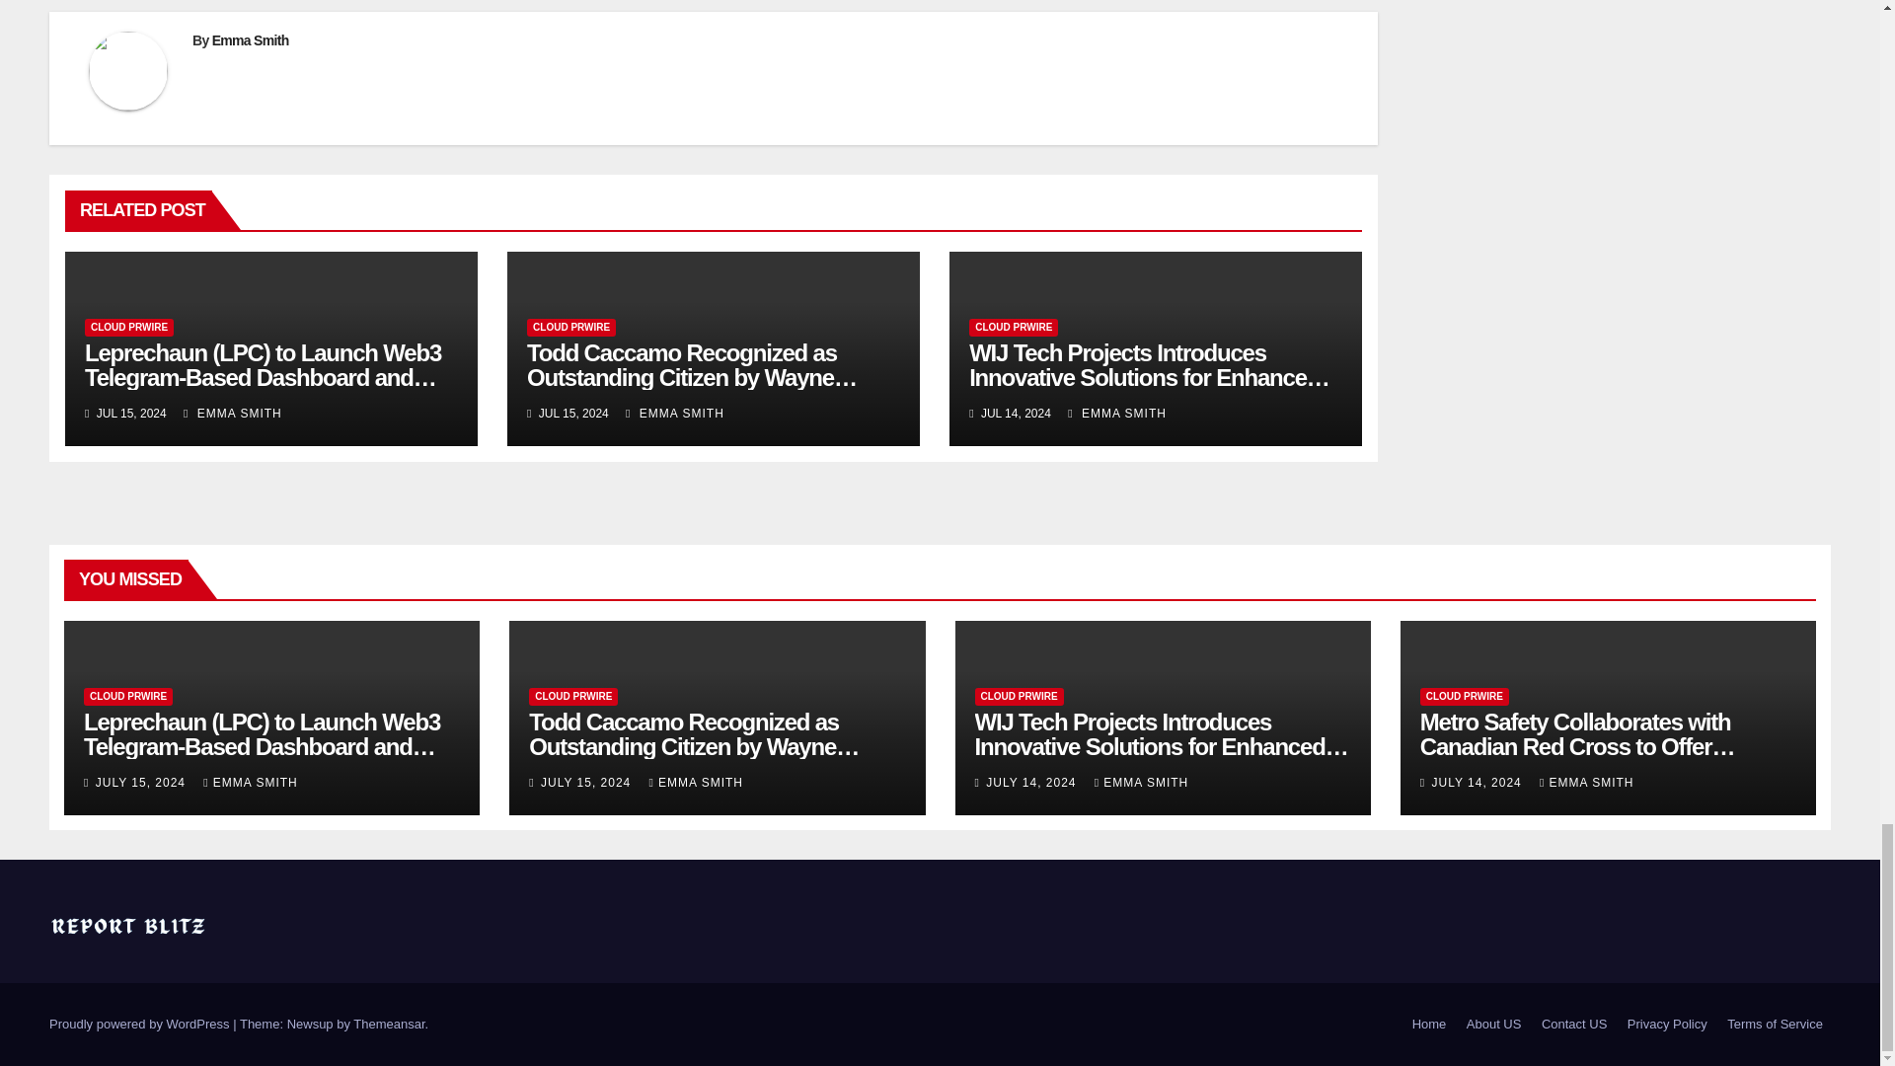 The width and height of the screenshot is (1895, 1066). What do you see at coordinates (233, 413) in the screenshot?
I see `EMMA SMITH` at bounding box center [233, 413].